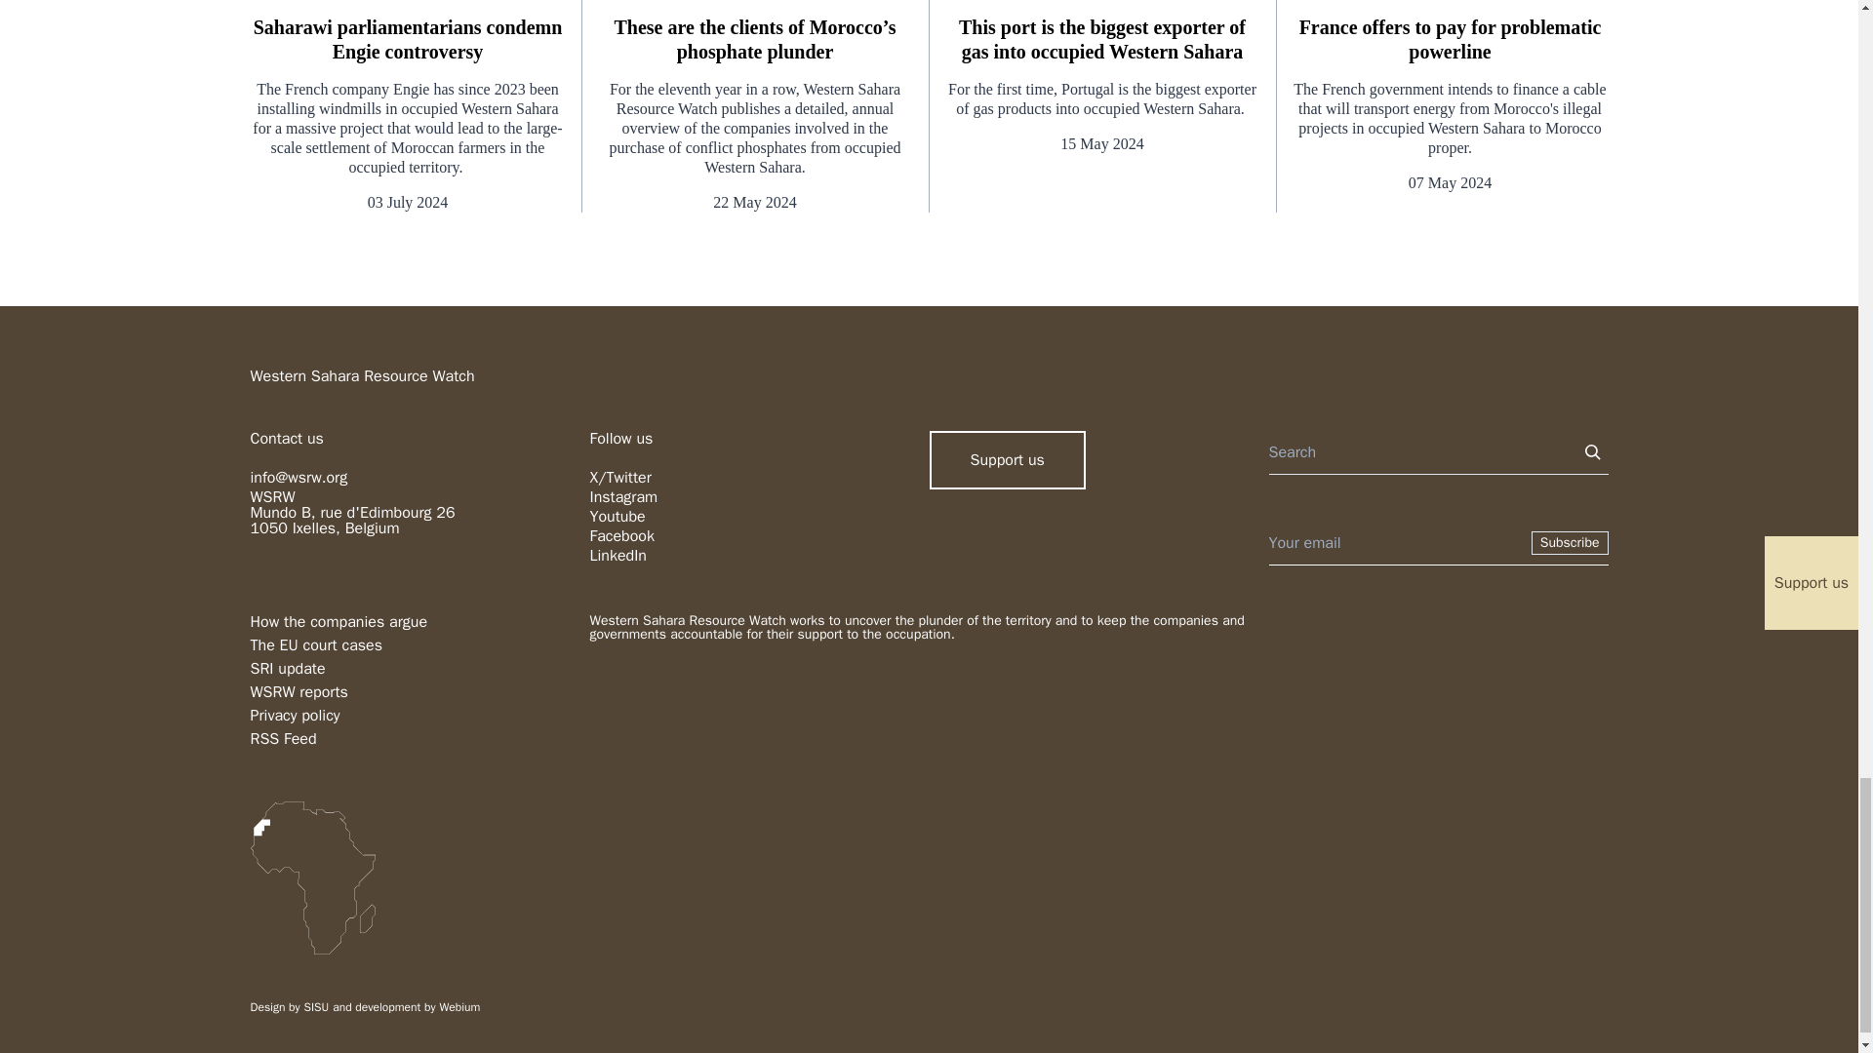  Describe the element at coordinates (407, 39) in the screenshot. I see `Saharawi parliamentarians condemn Engie controversy` at that location.